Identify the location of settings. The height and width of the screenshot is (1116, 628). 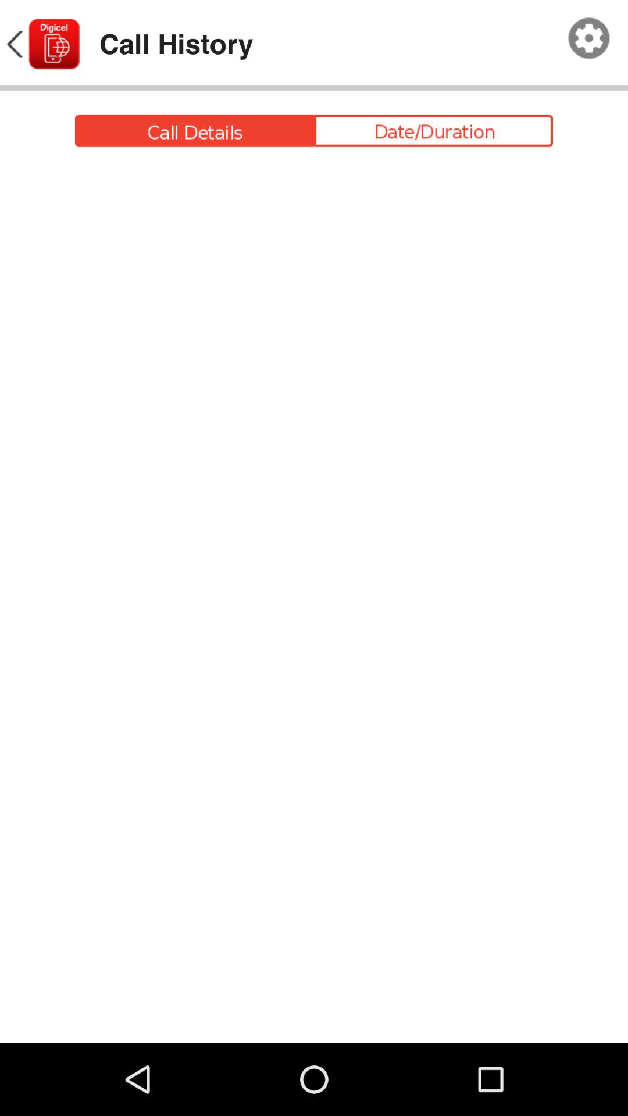
(589, 38).